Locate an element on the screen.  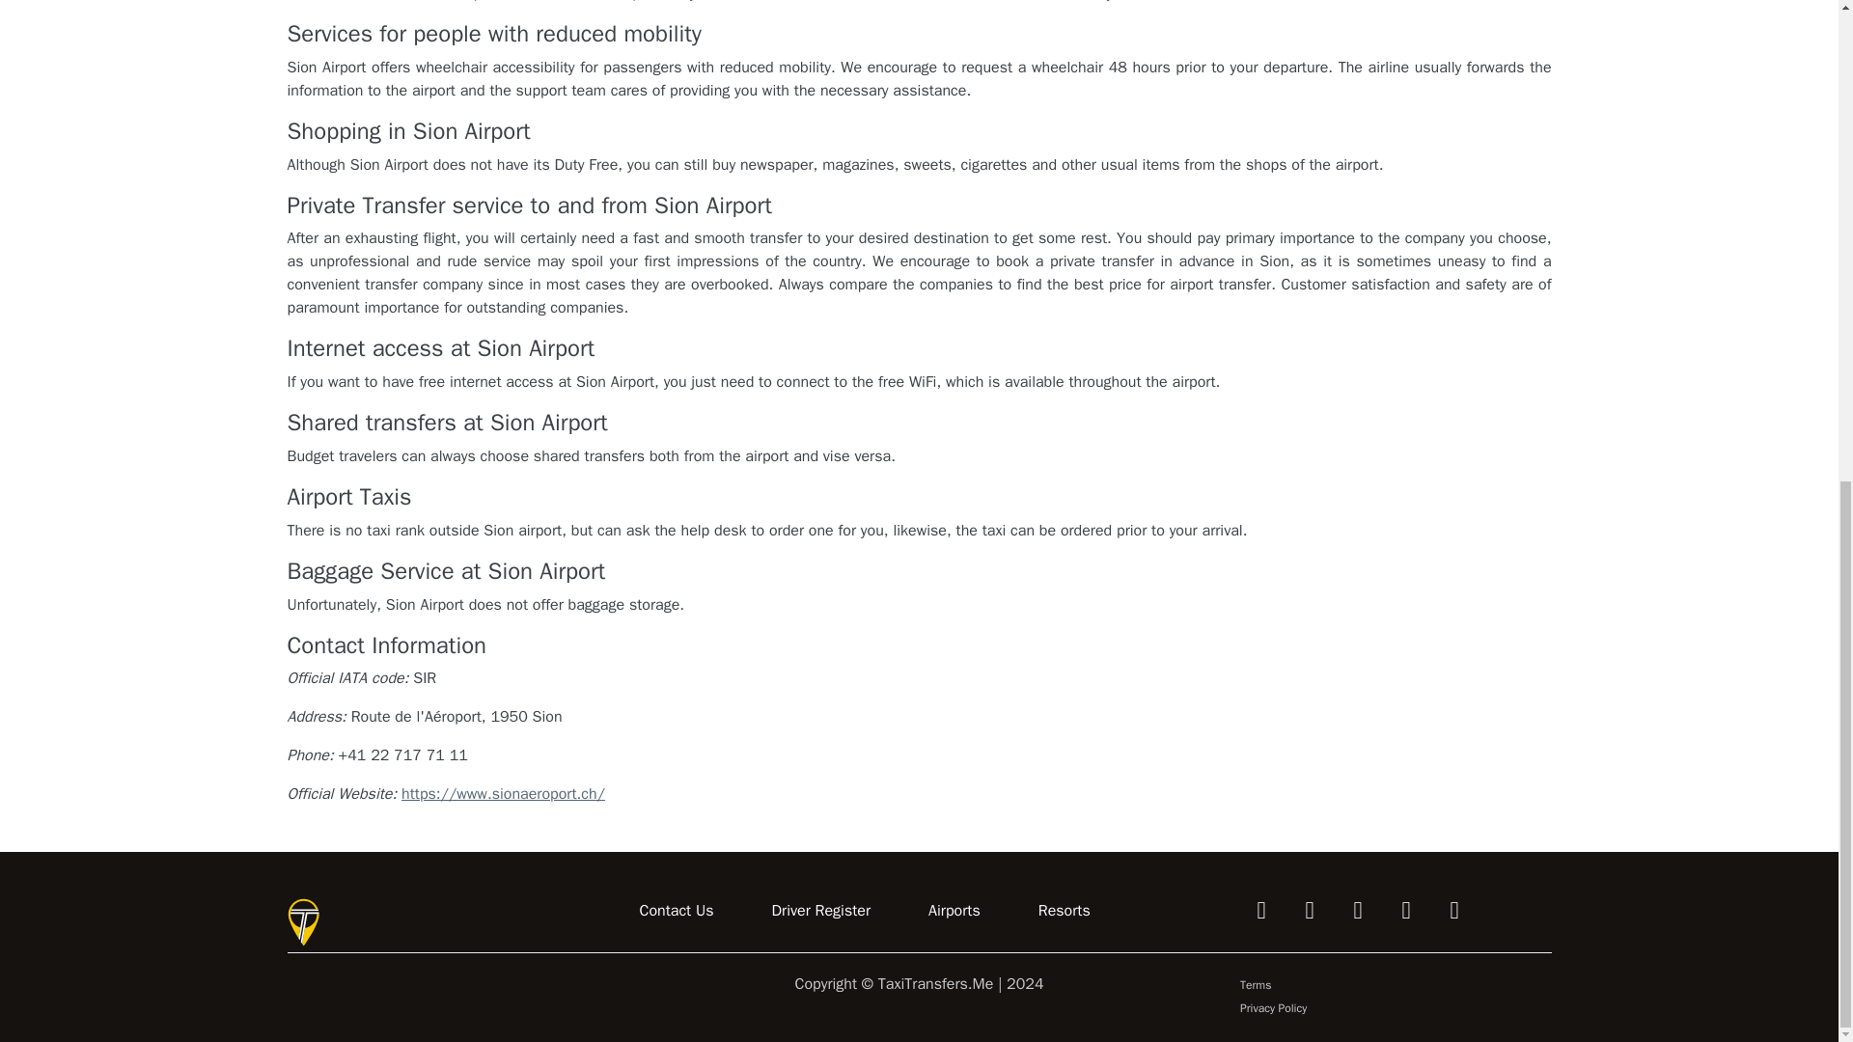
Terms is located at coordinates (1255, 985).